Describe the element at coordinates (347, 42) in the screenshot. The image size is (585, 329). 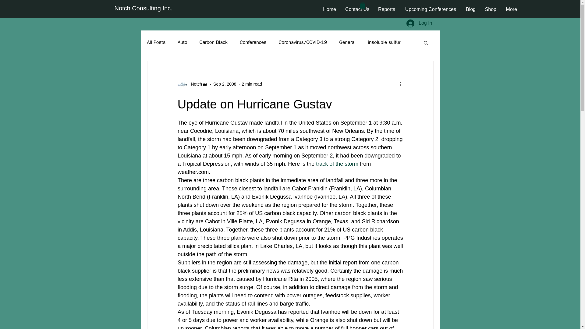
I see `General` at that location.